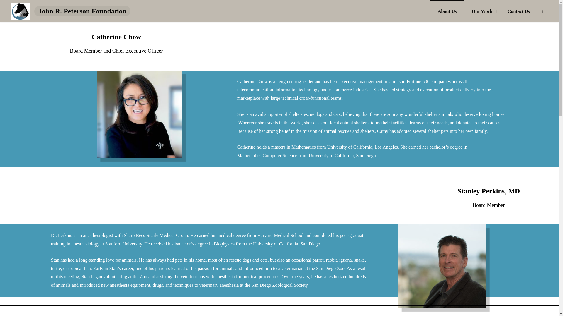 This screenshot has height=316, width=563. Describe the element at coordinates (518, 11) in the screenshot. I see `Contact Us` at that location.